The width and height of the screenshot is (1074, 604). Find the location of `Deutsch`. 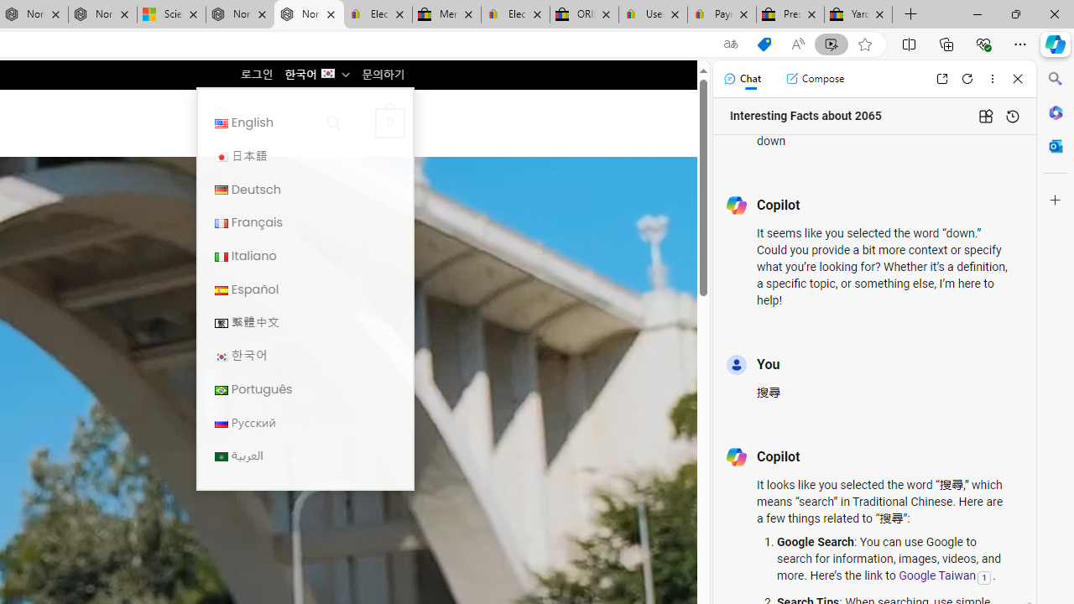

Deutsch is located at coordinates (222, 190).